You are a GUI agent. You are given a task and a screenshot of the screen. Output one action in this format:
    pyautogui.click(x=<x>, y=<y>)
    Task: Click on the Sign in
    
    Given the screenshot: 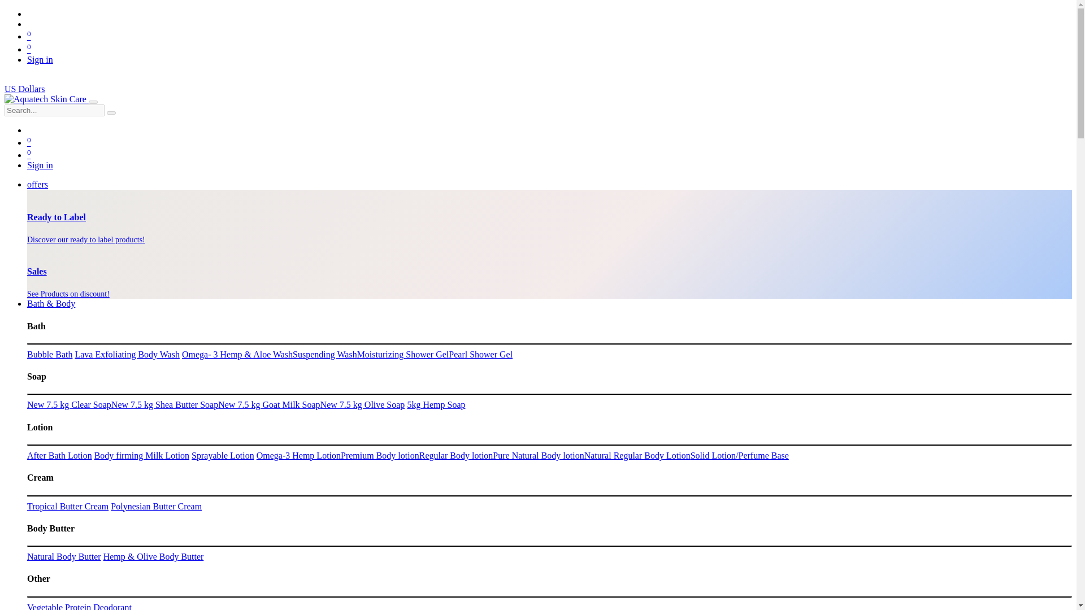 What is the action you would take?
    pyautogui.click(x=40, y=165)
    